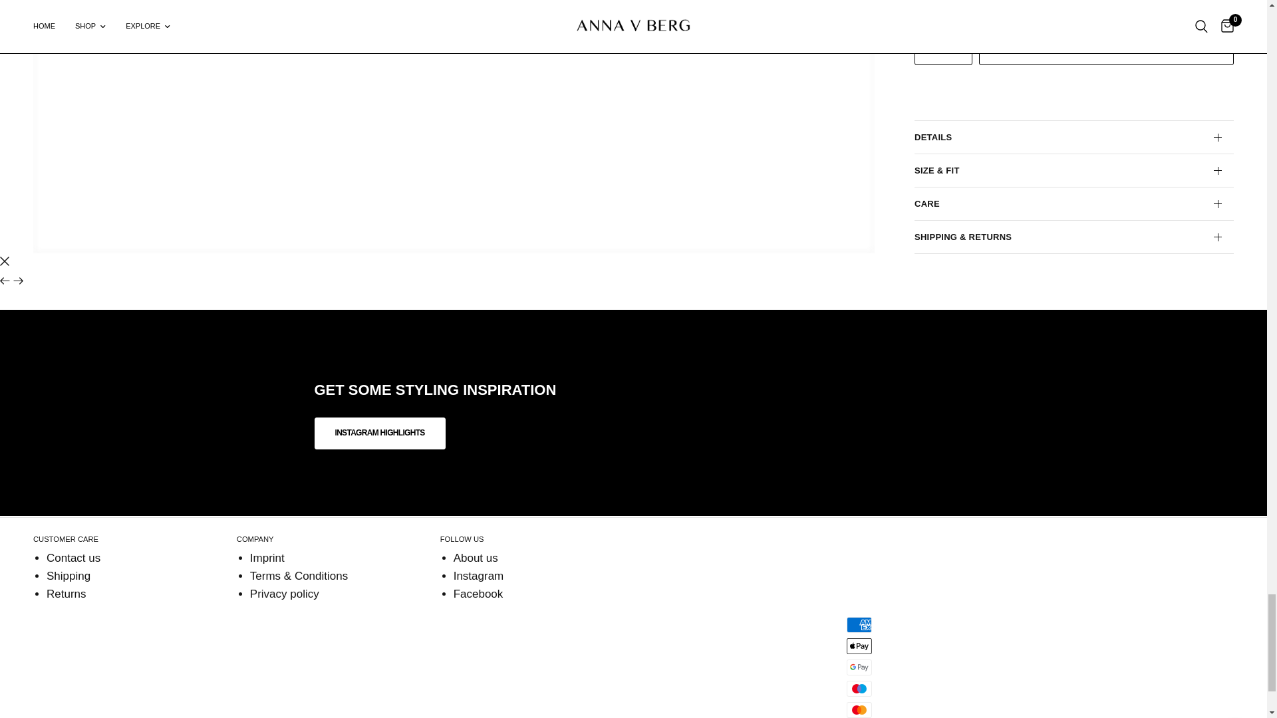 This screenshot has width=1277, height=718. Describe the element at coordinates (859, 646) in the screenshot. I see `Apple Pay` at that location.